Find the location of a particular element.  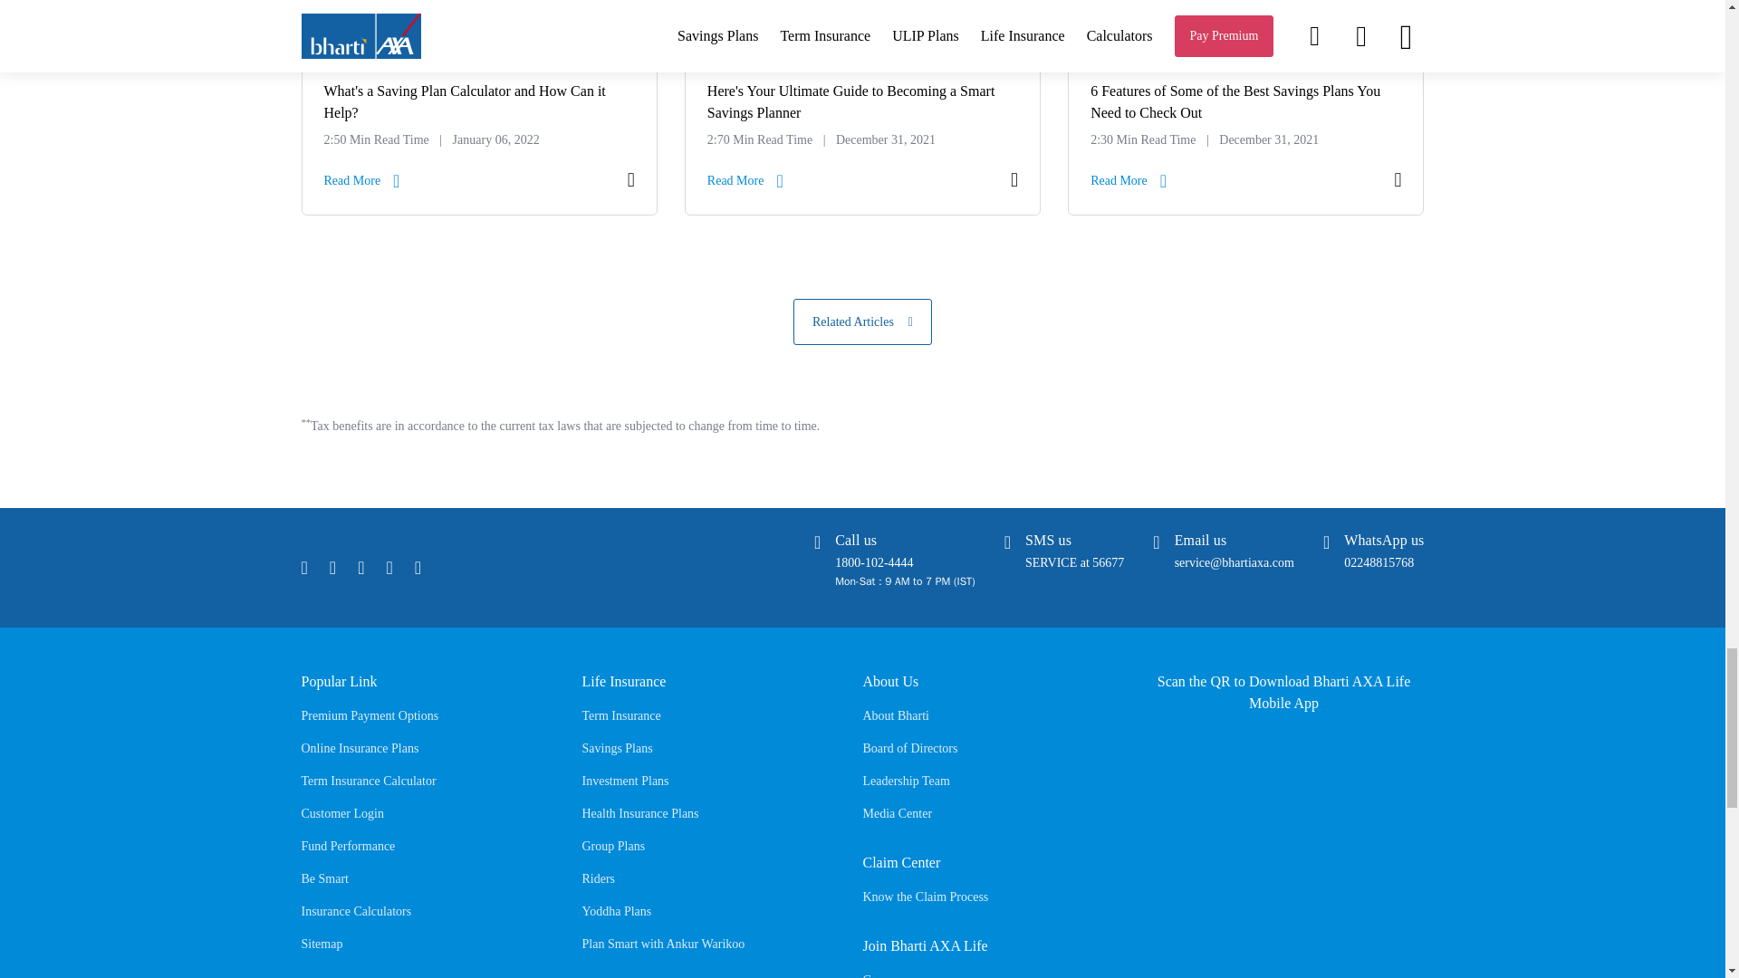

Bhartiaxa Scanner is located at coordinates (1284, 819).